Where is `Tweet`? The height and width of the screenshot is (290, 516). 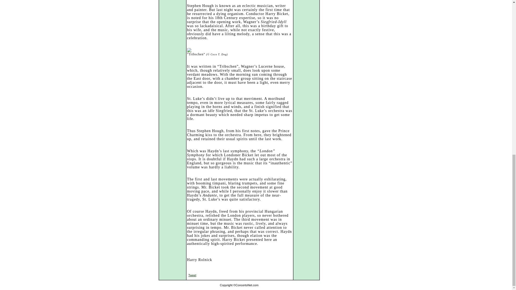
Tweet is located at coordinates (192, 275).